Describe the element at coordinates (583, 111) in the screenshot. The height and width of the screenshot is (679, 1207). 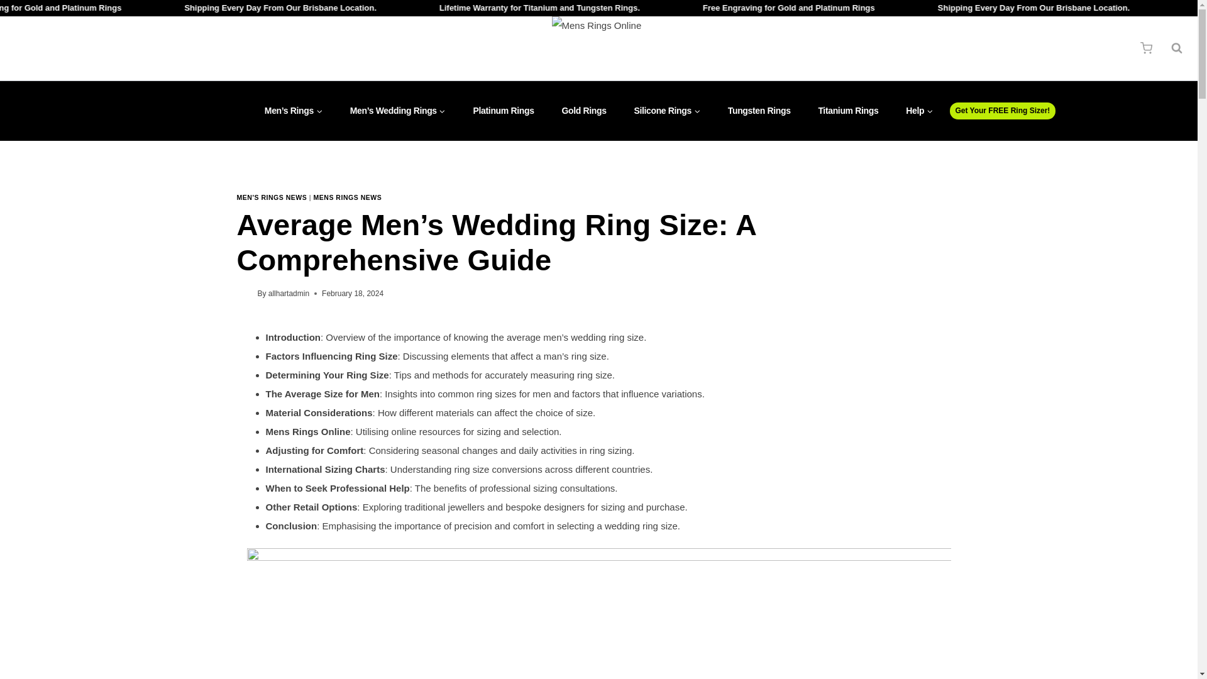
I see `Gold Rings` at that location.